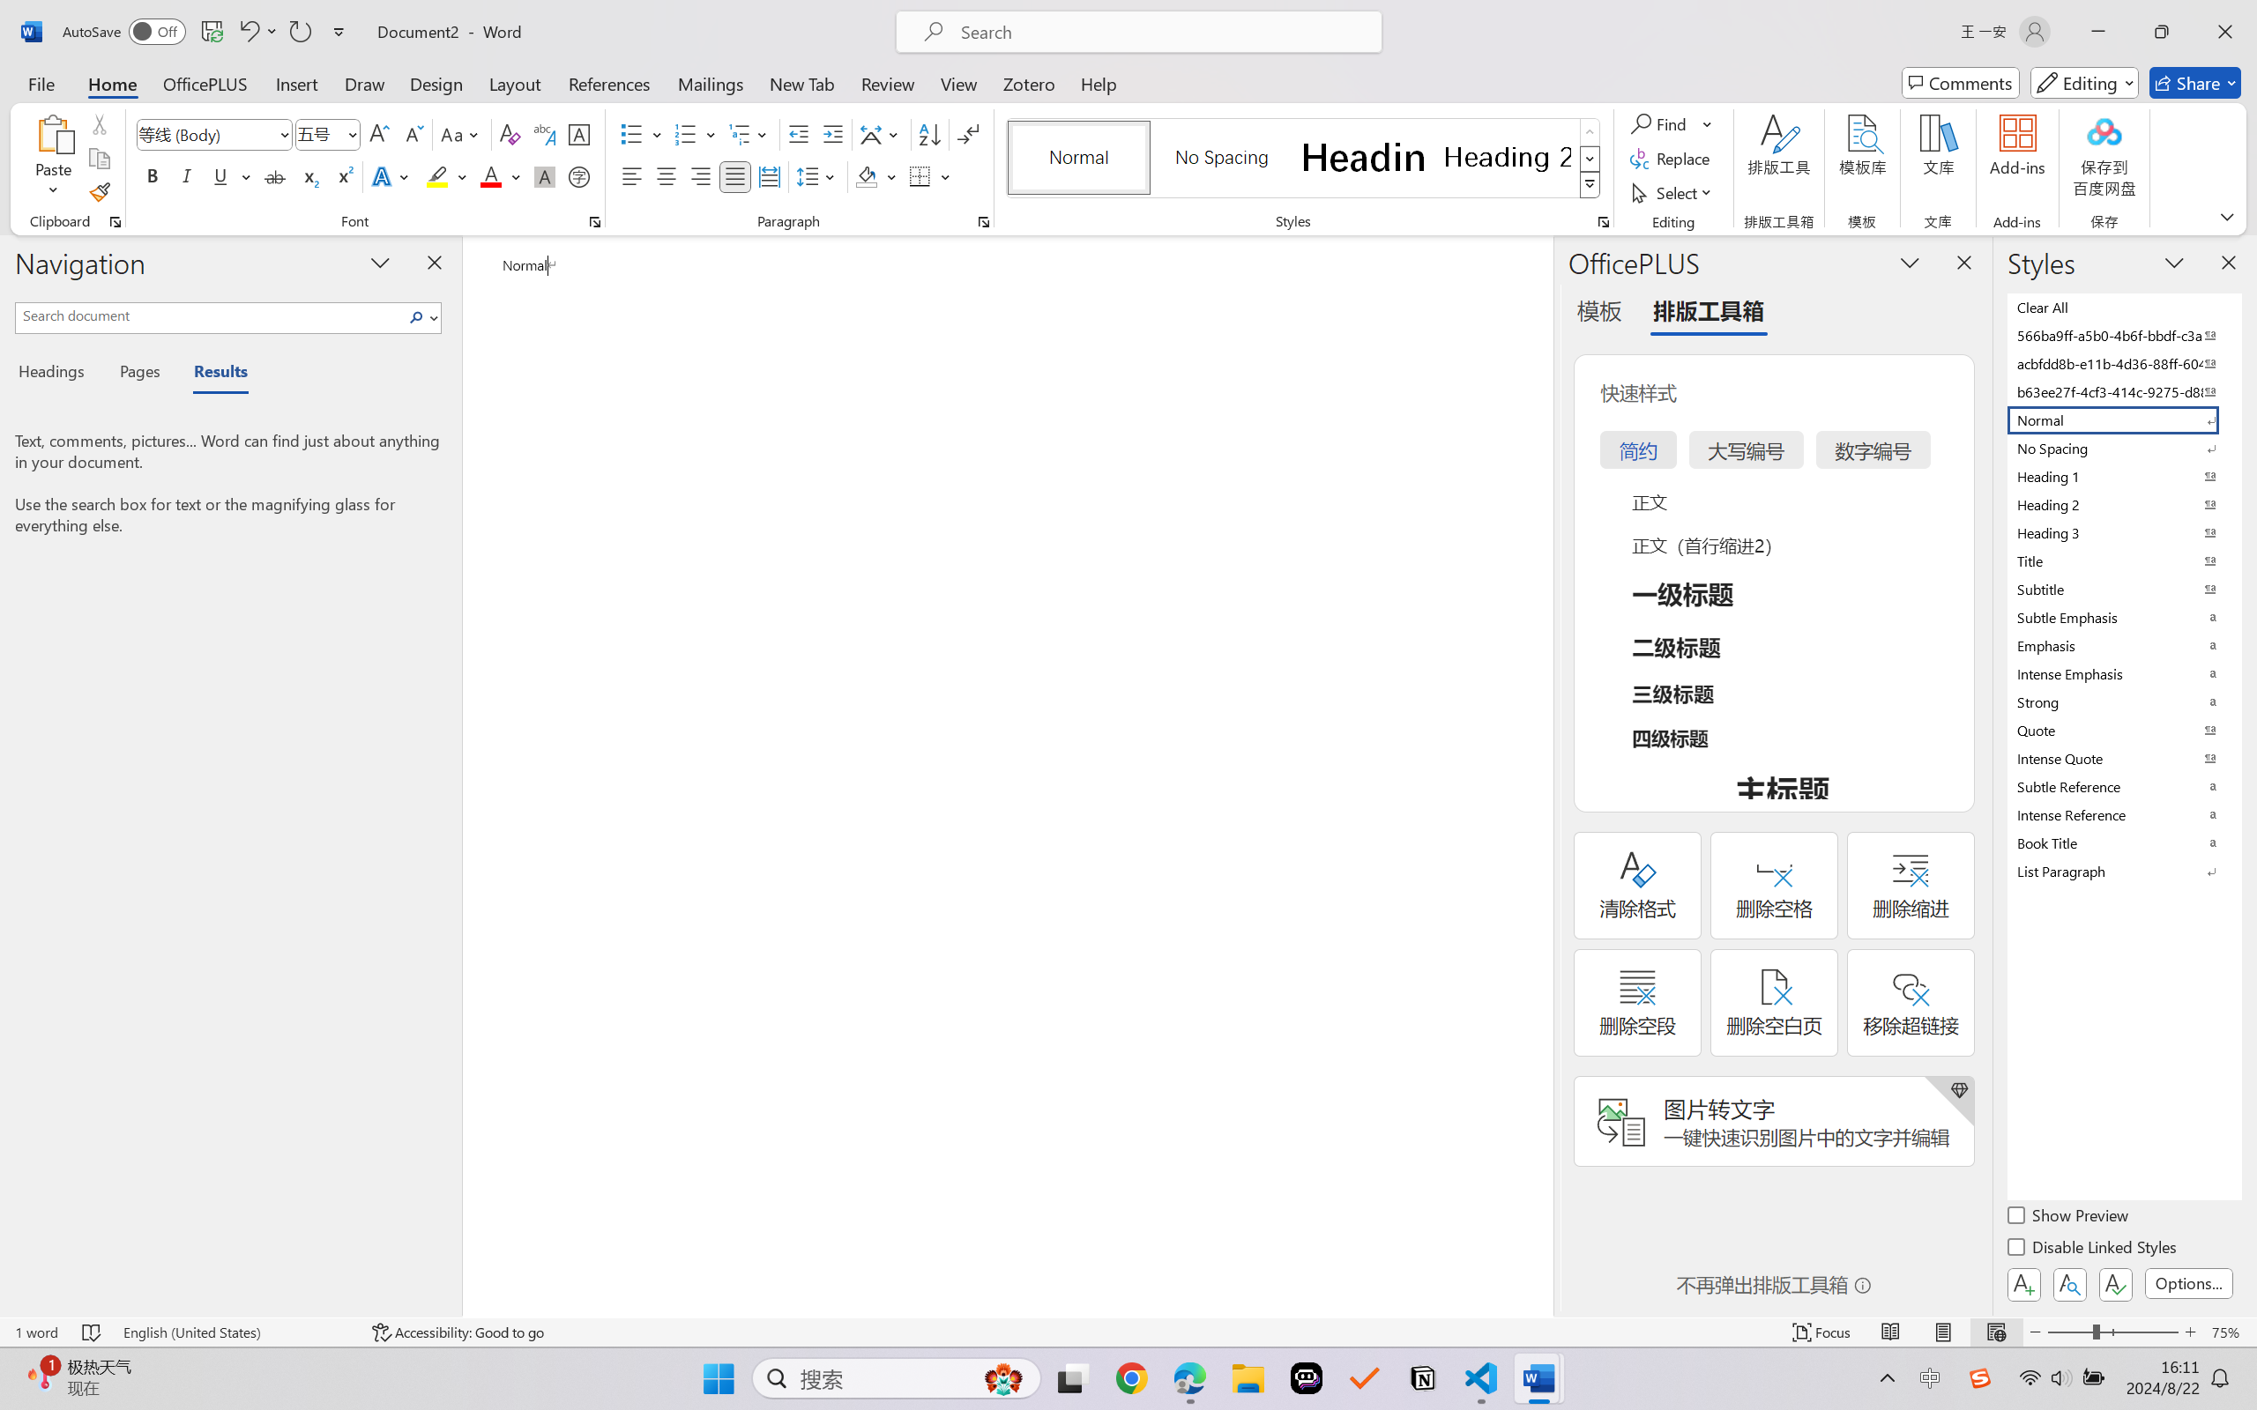 This screenshot has height=1410, width=2257. I want to click on Replace..., so click(1672, 159).